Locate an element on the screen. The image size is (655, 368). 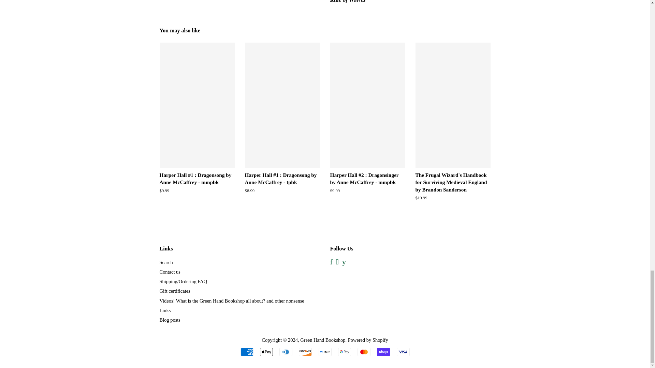
Shop Pay is located at coordinates (383, 352).